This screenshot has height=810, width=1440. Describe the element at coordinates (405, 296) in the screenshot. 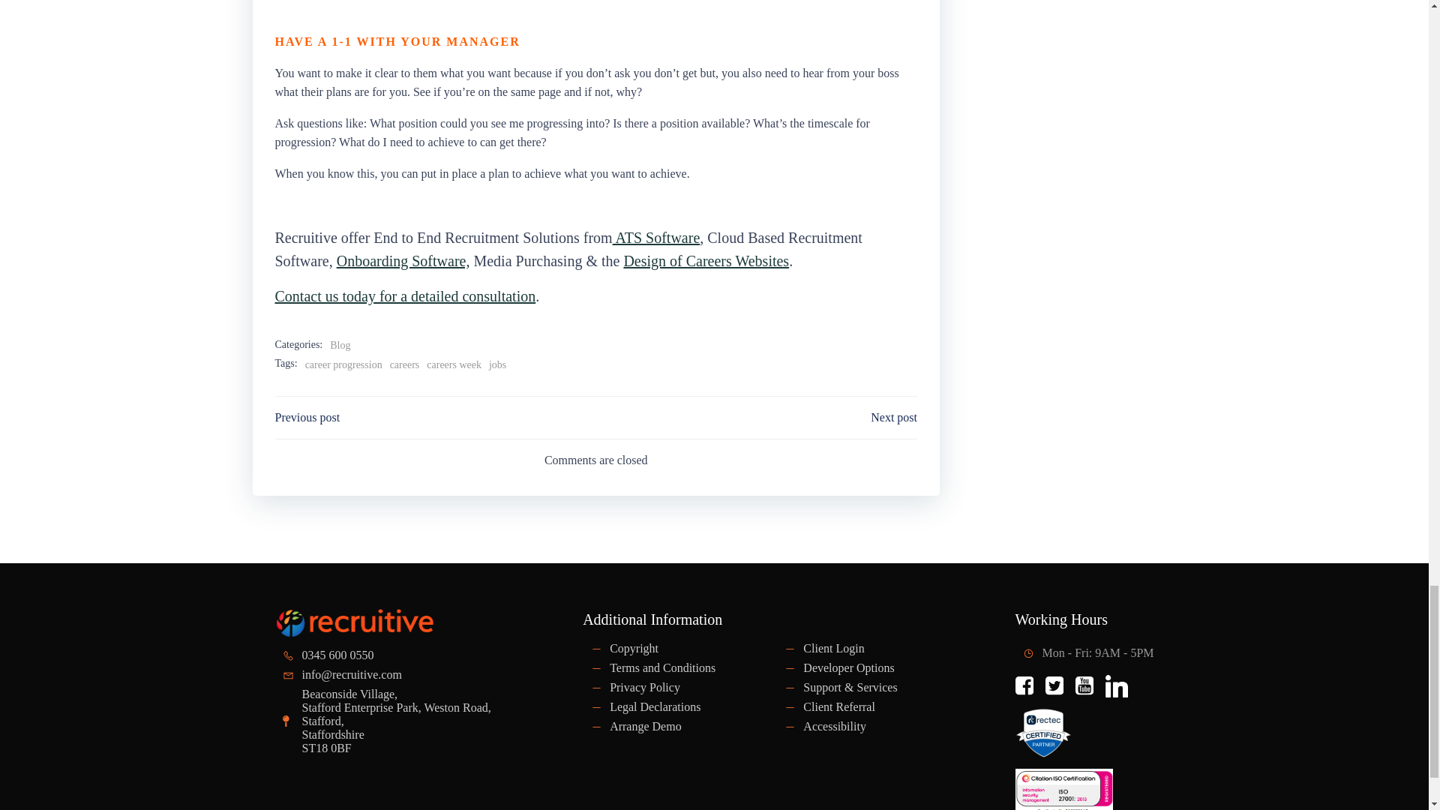

I see `Contact us today for a detailed consultation` at that location.